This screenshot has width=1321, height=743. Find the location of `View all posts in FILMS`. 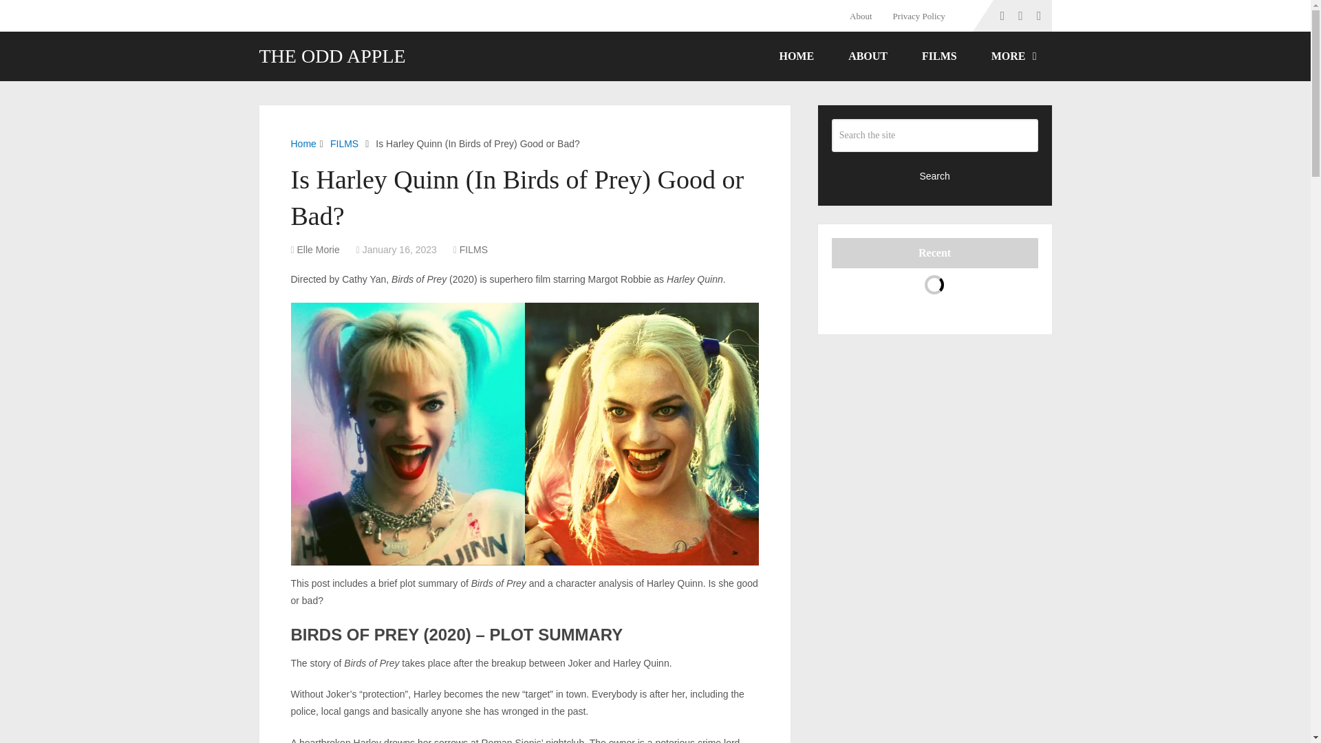

View all posts in FILMS is located at coordinates (473, 250).